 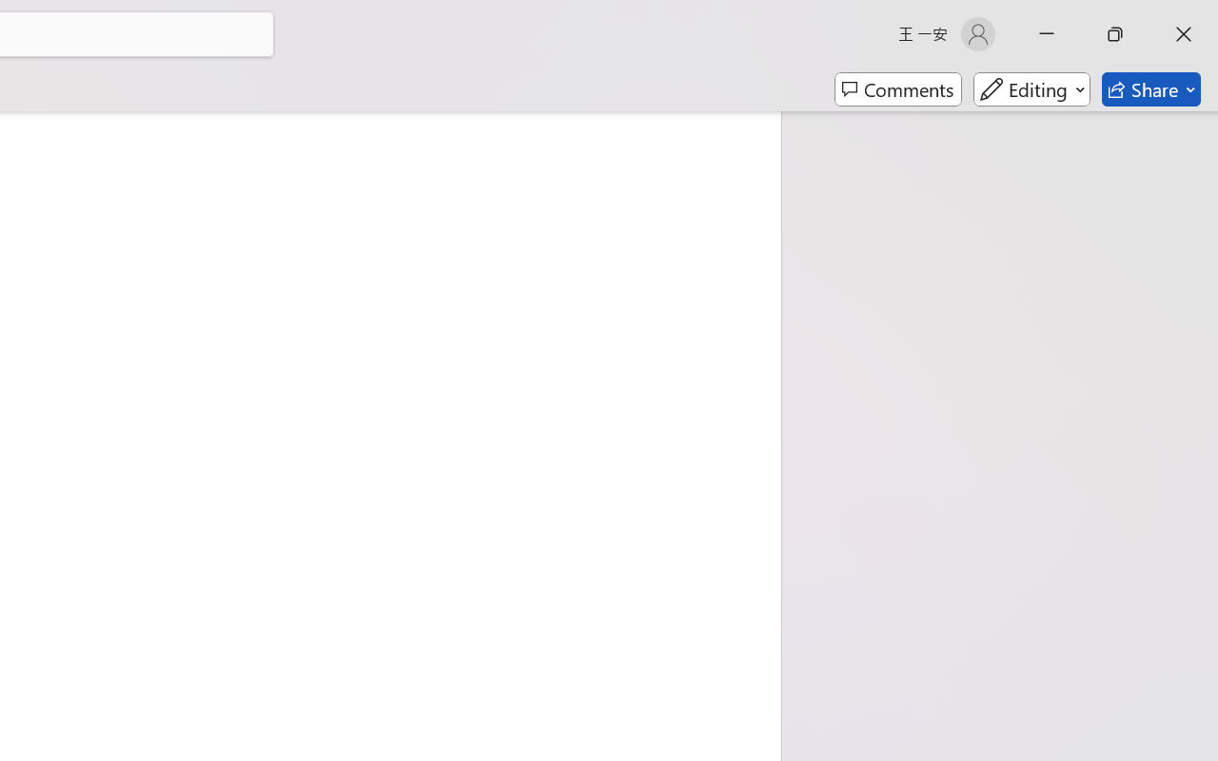 I want to click on Share, so click(x=1151, y=89).